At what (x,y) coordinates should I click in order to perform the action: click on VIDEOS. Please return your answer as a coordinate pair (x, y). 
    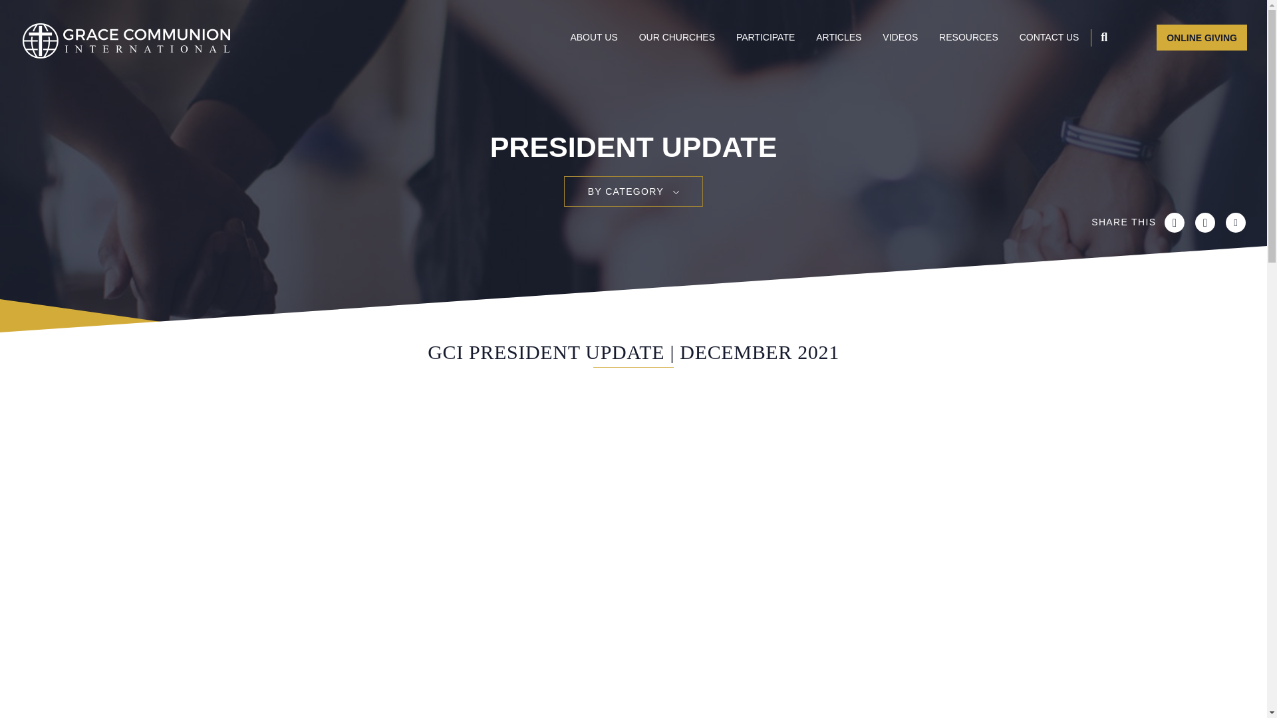
    Looking at the image, I should click on (900, 36).